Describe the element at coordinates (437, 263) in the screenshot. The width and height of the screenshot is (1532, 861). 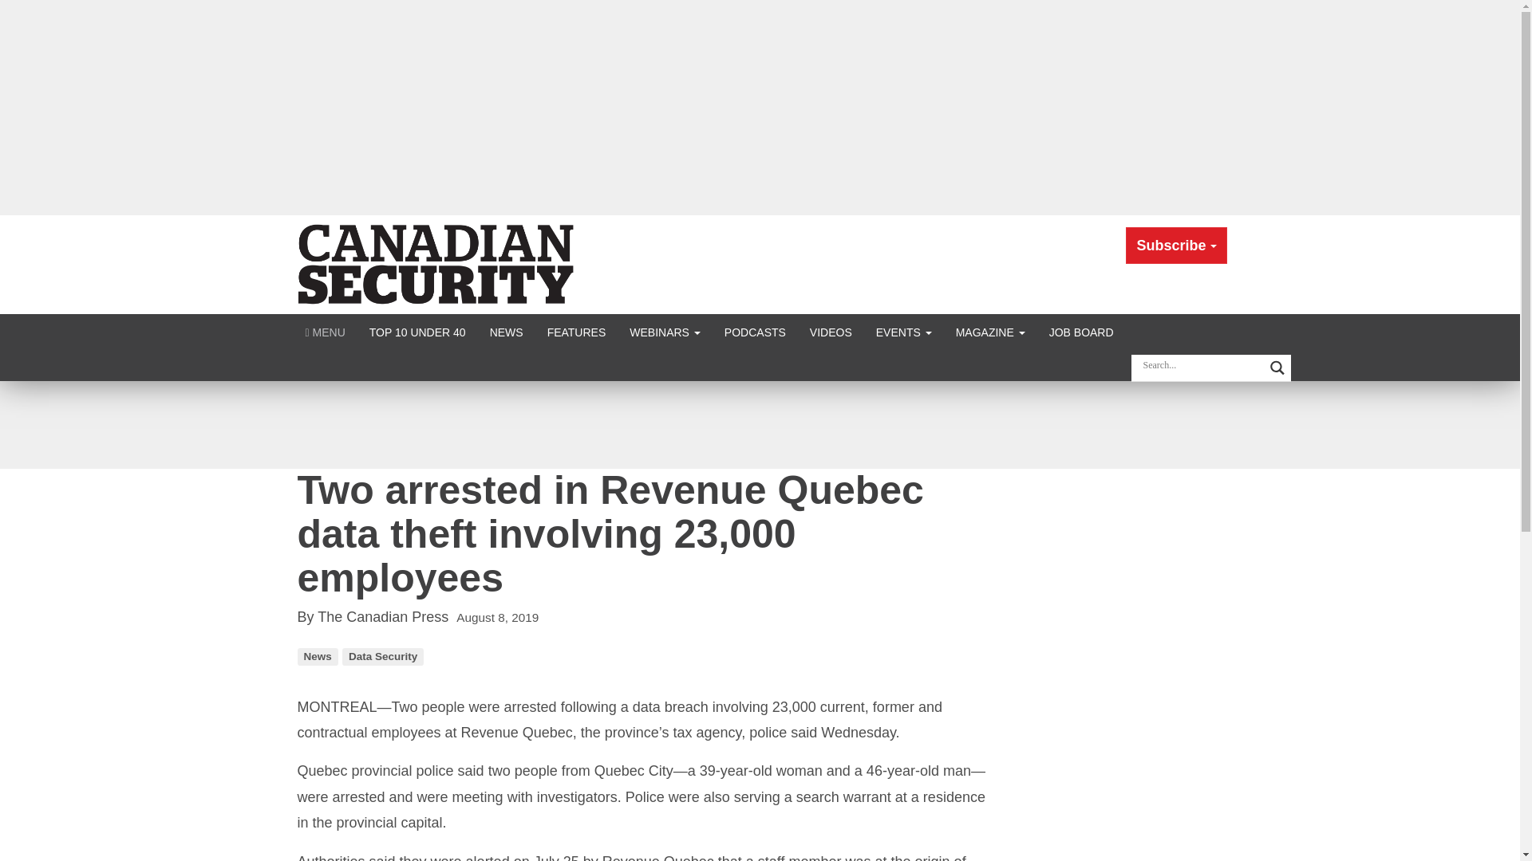
I see `Canadian Security Magazine` at that location.